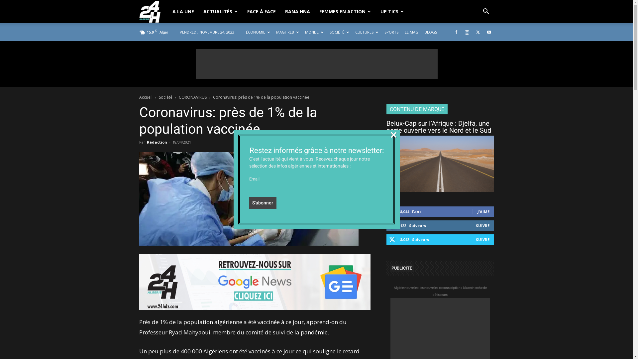  What do you see at coordinates (482, 239) in the screenshot?
I see `SUIVRE` at bounding box center [482, 239].